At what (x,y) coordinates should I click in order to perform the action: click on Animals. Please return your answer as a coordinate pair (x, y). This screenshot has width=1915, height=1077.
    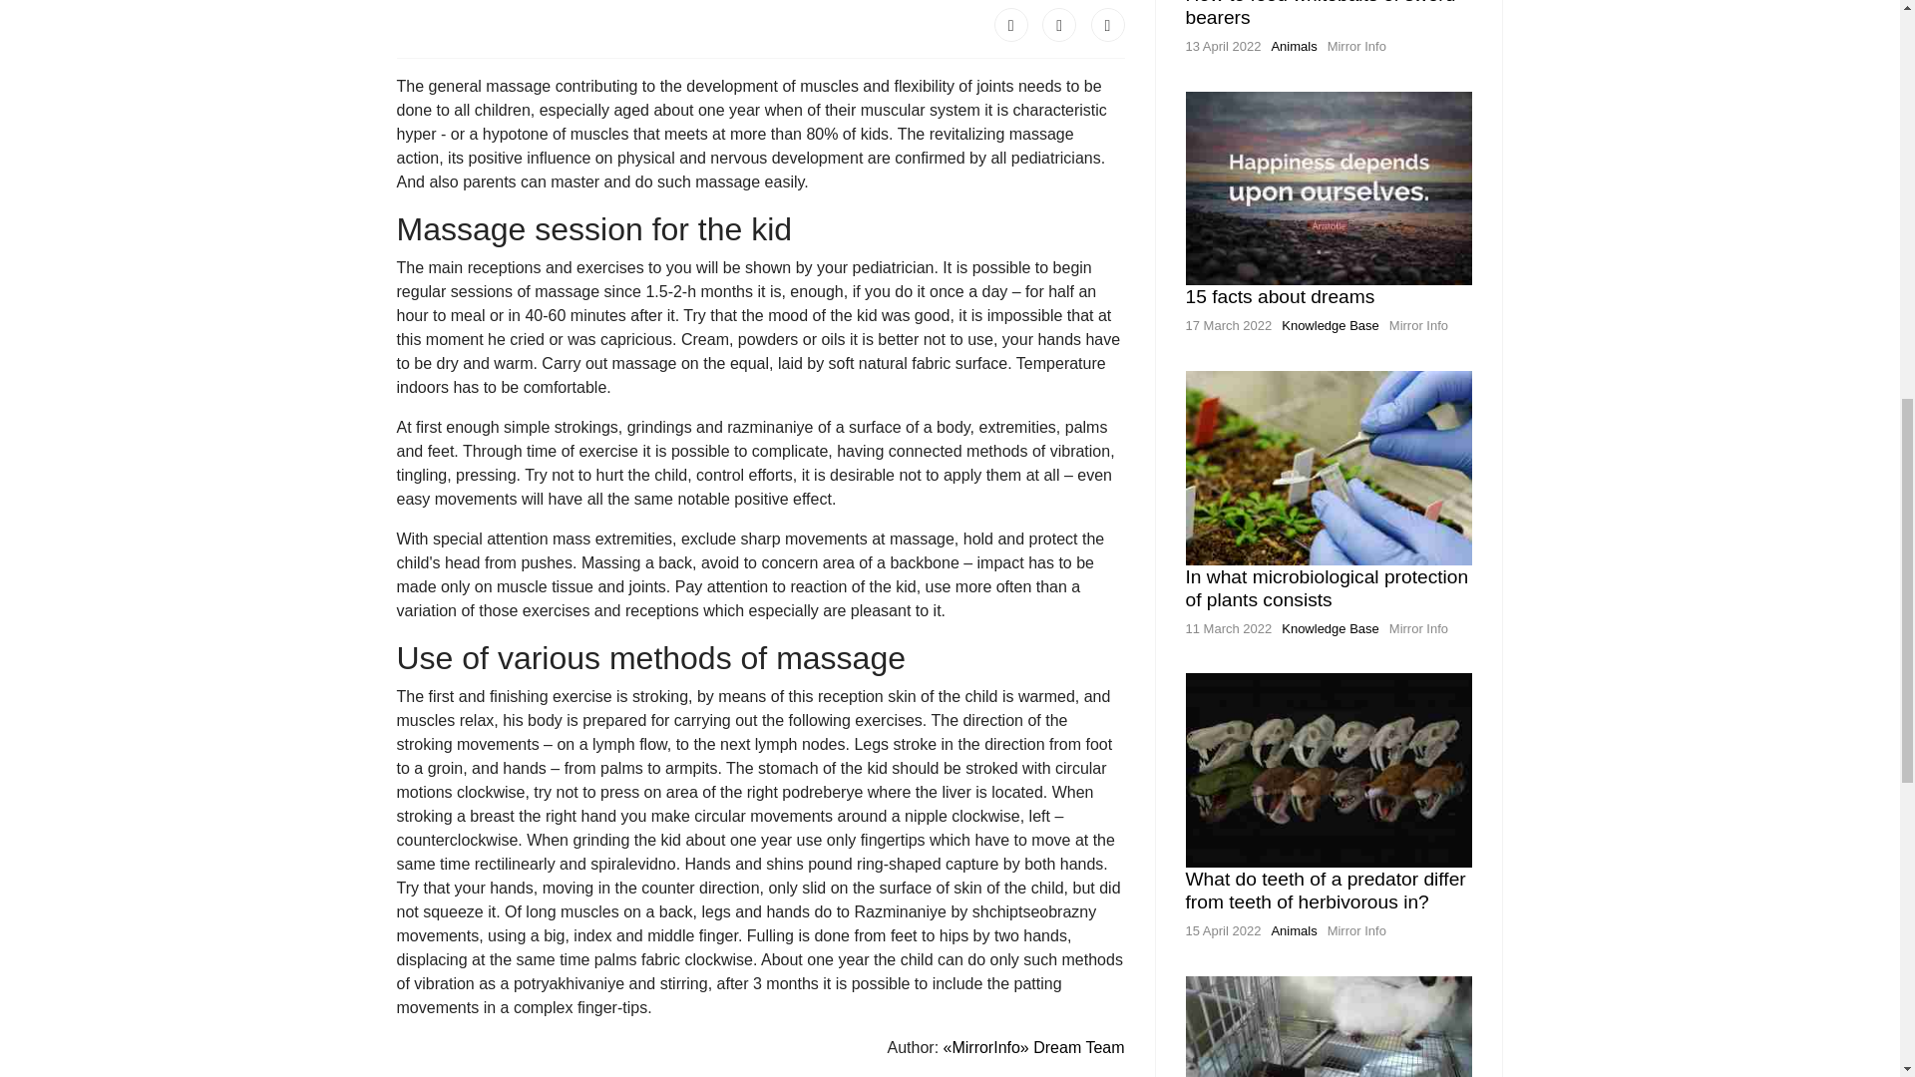
    Looking at the image, I should click on (1294, 46).